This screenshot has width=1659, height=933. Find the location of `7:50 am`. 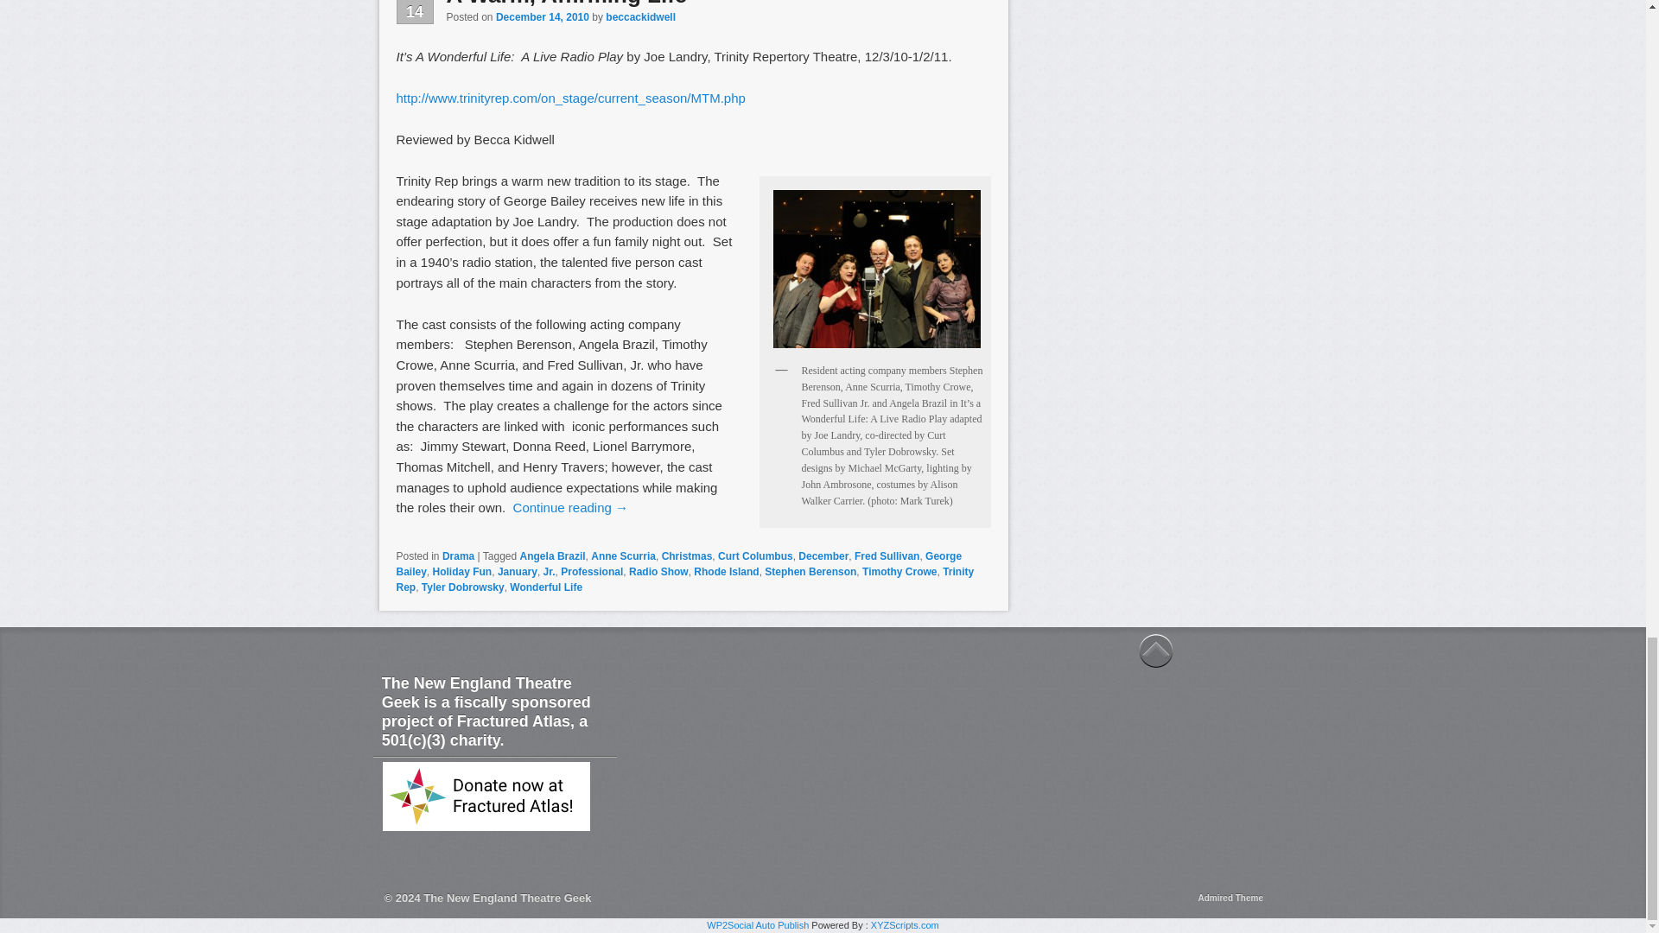

7:50 am is located at coordinates (543, 17).